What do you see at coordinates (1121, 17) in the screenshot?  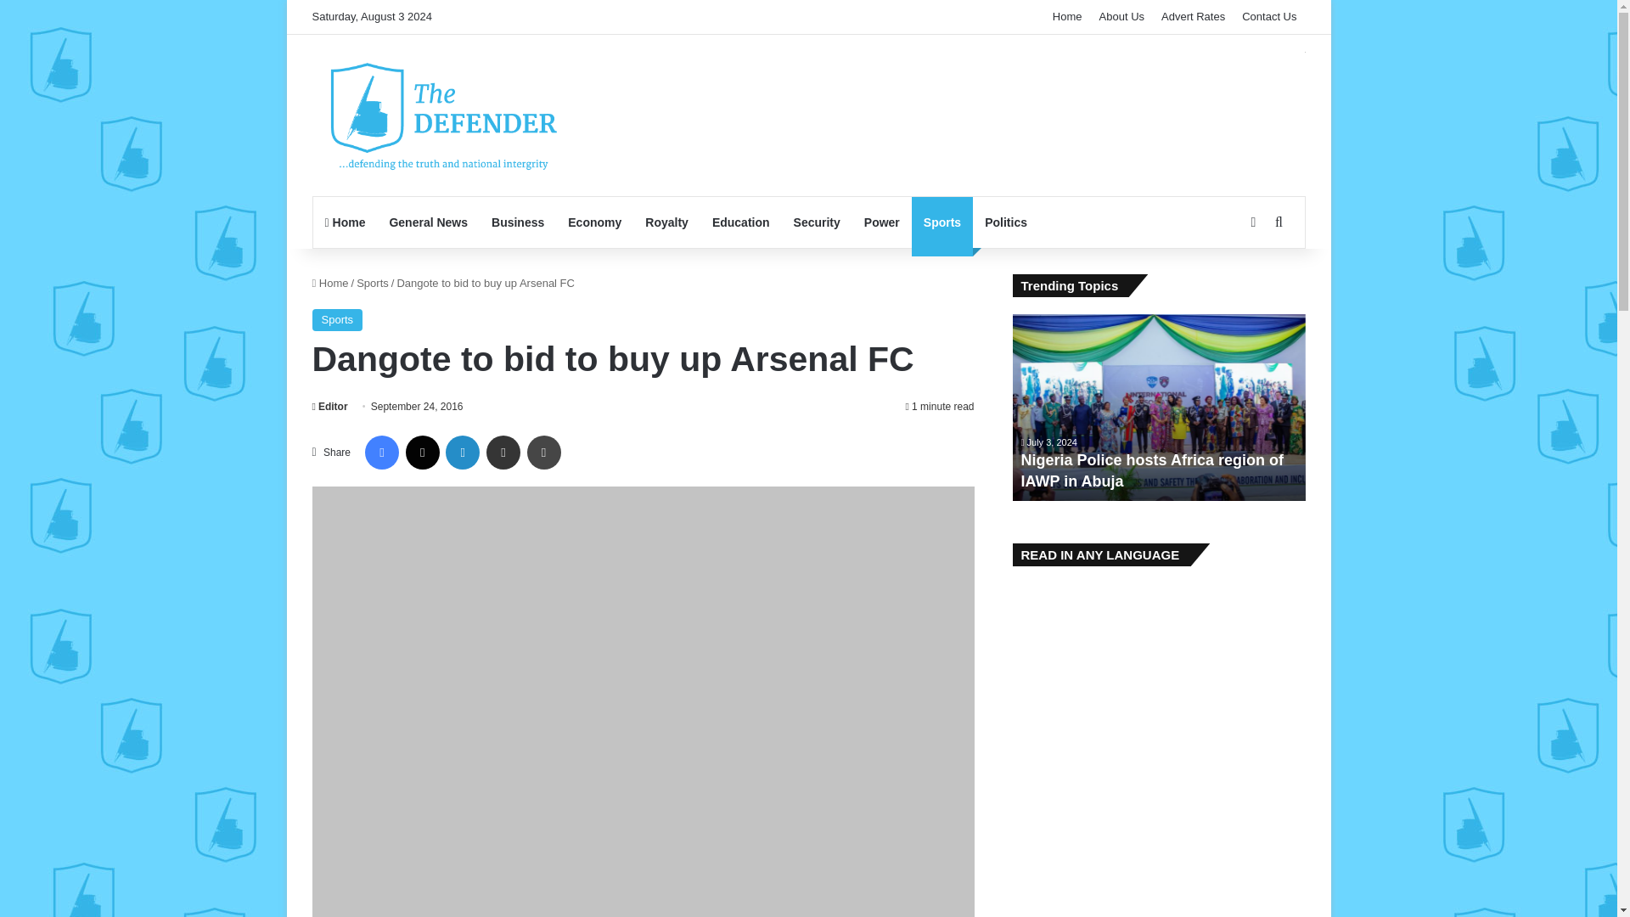 I see `About Us` at bounding box center [1121, 17].